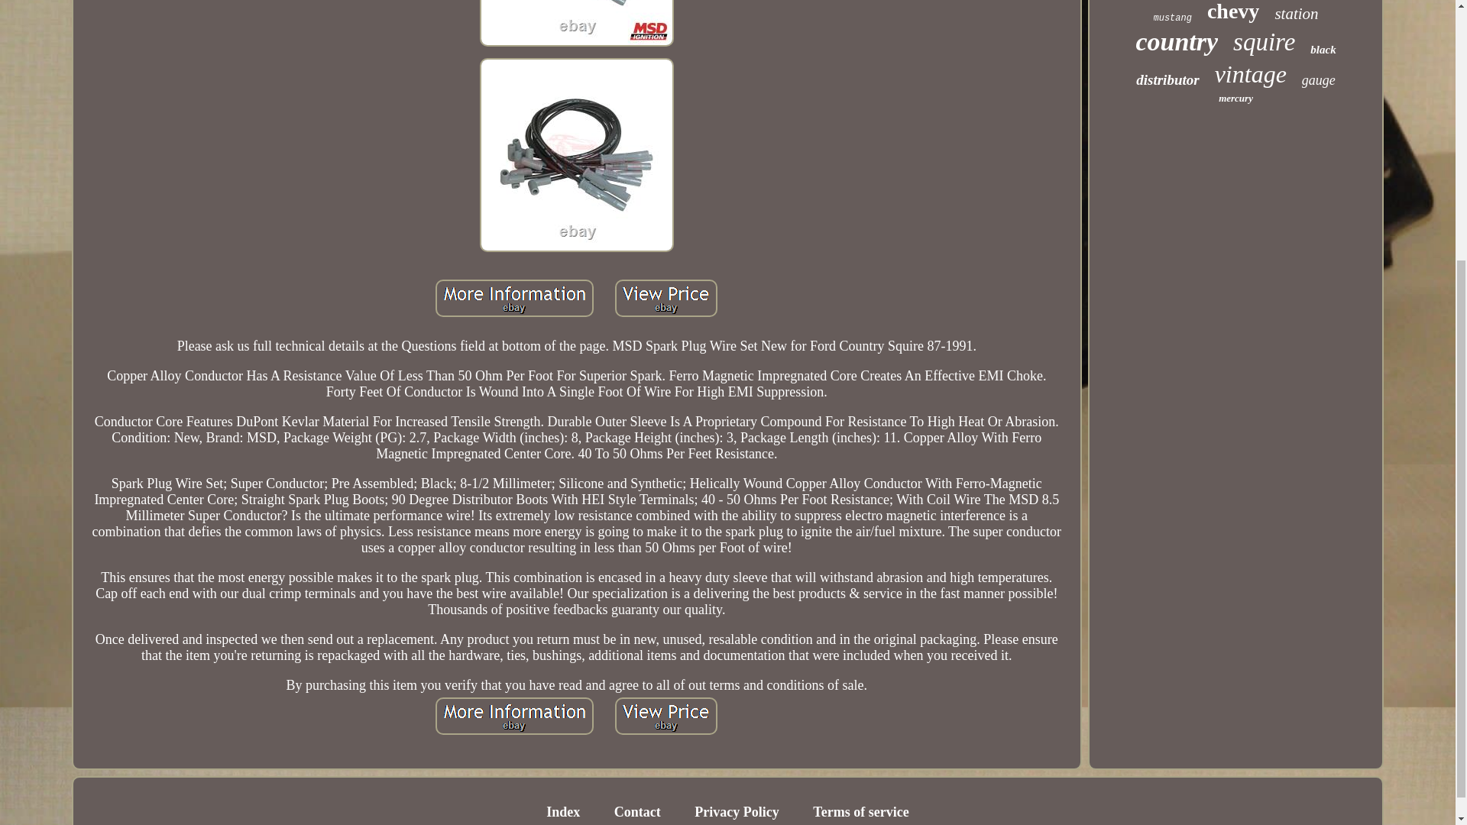  I want to click on MSD Spark Plug Wire Set New for Ford Country Squire 87-1991, so click(576, 23).